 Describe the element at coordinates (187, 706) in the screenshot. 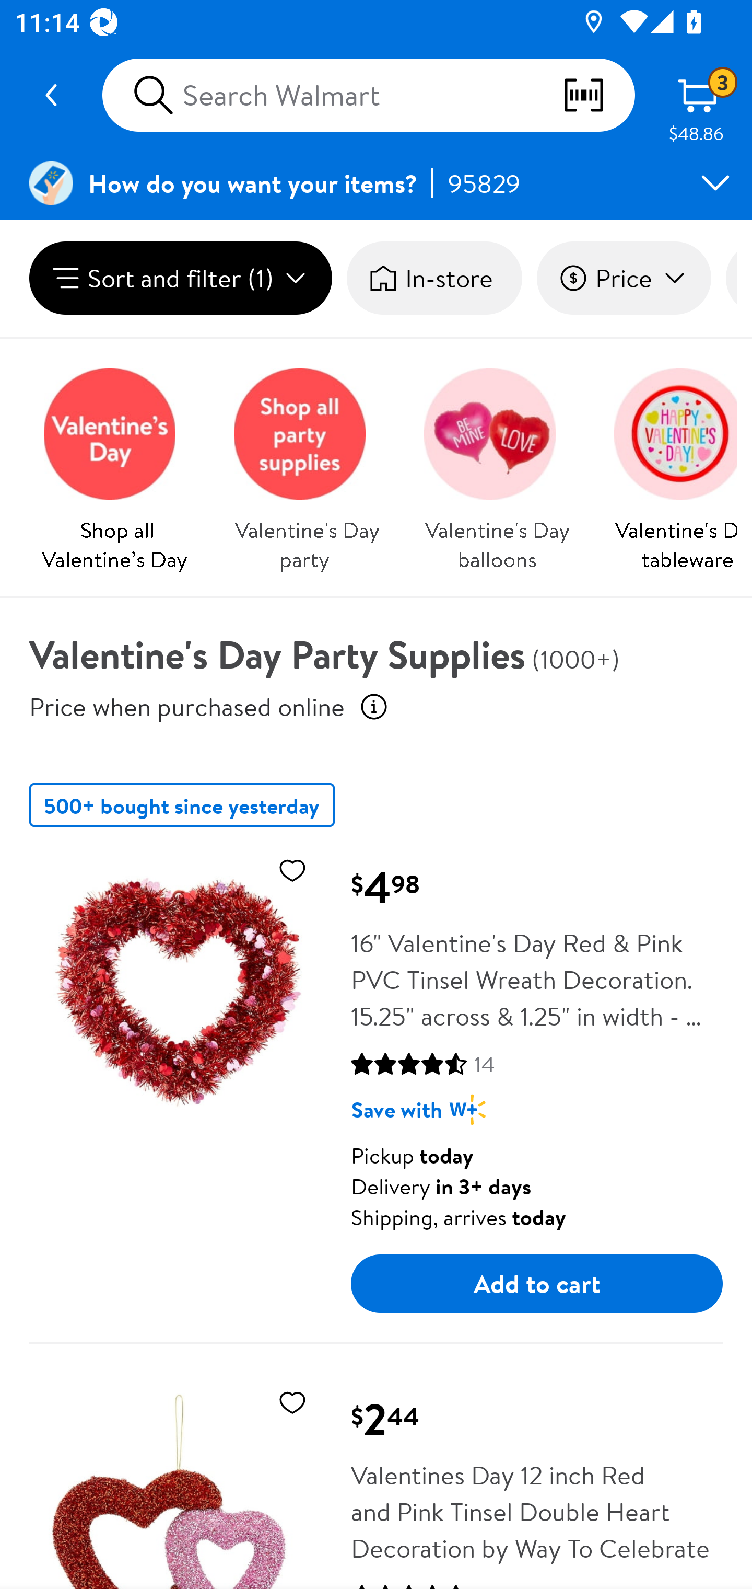

I see `Price when purchased online` at that location.